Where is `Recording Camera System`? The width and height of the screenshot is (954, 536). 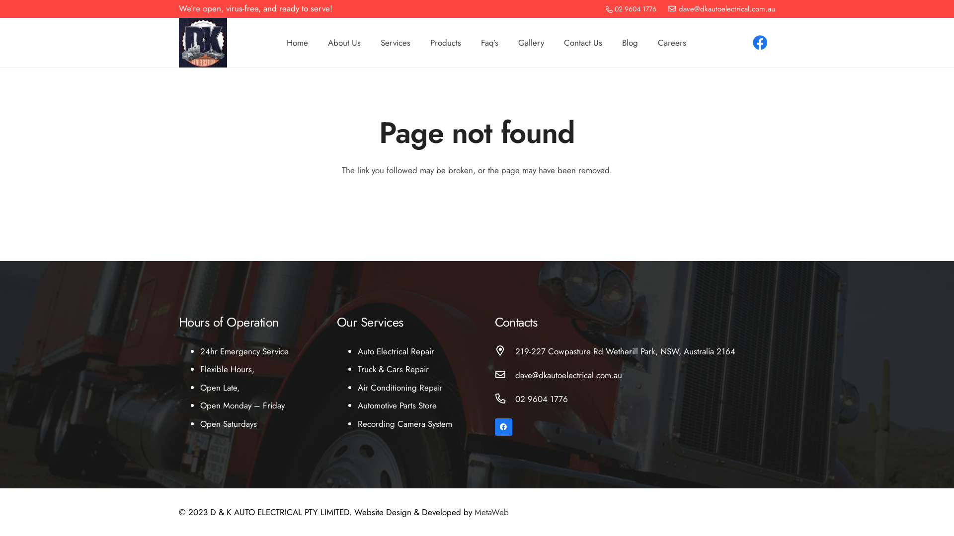
Recording Camera System is located at coordinates (405, 424).